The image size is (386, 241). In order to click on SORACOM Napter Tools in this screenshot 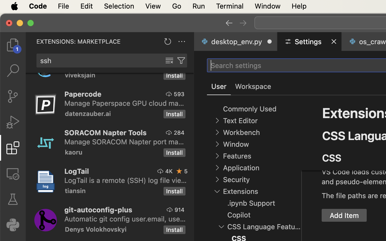, I will do `click(106, 133)`.